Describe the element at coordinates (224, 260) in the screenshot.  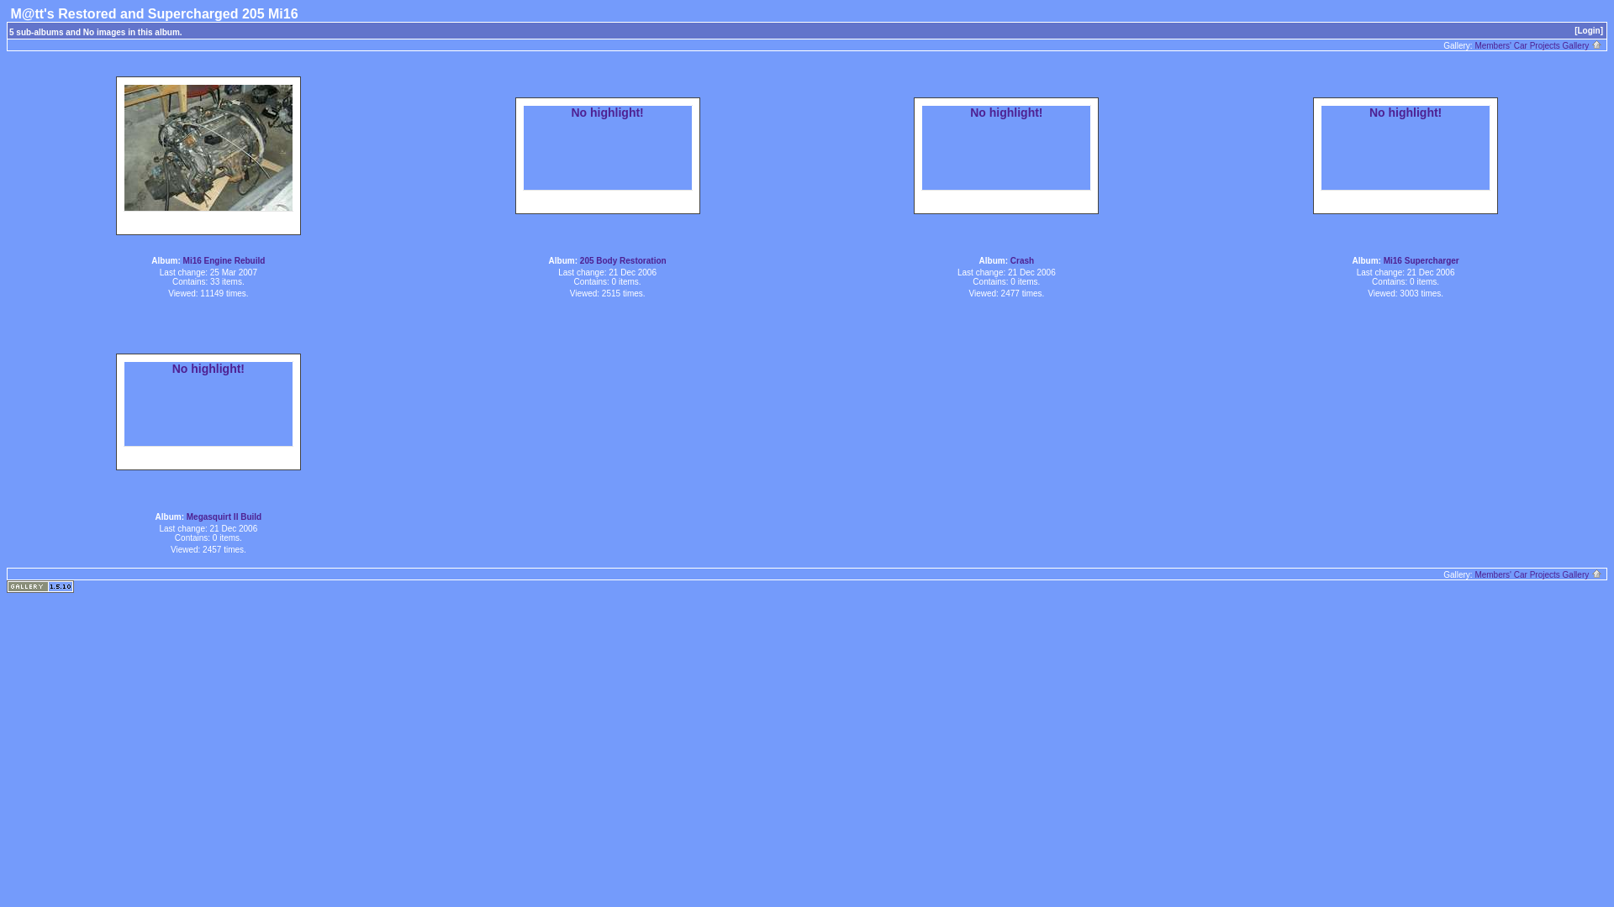
I see `Mi16 Engine Rebuild` at that location.